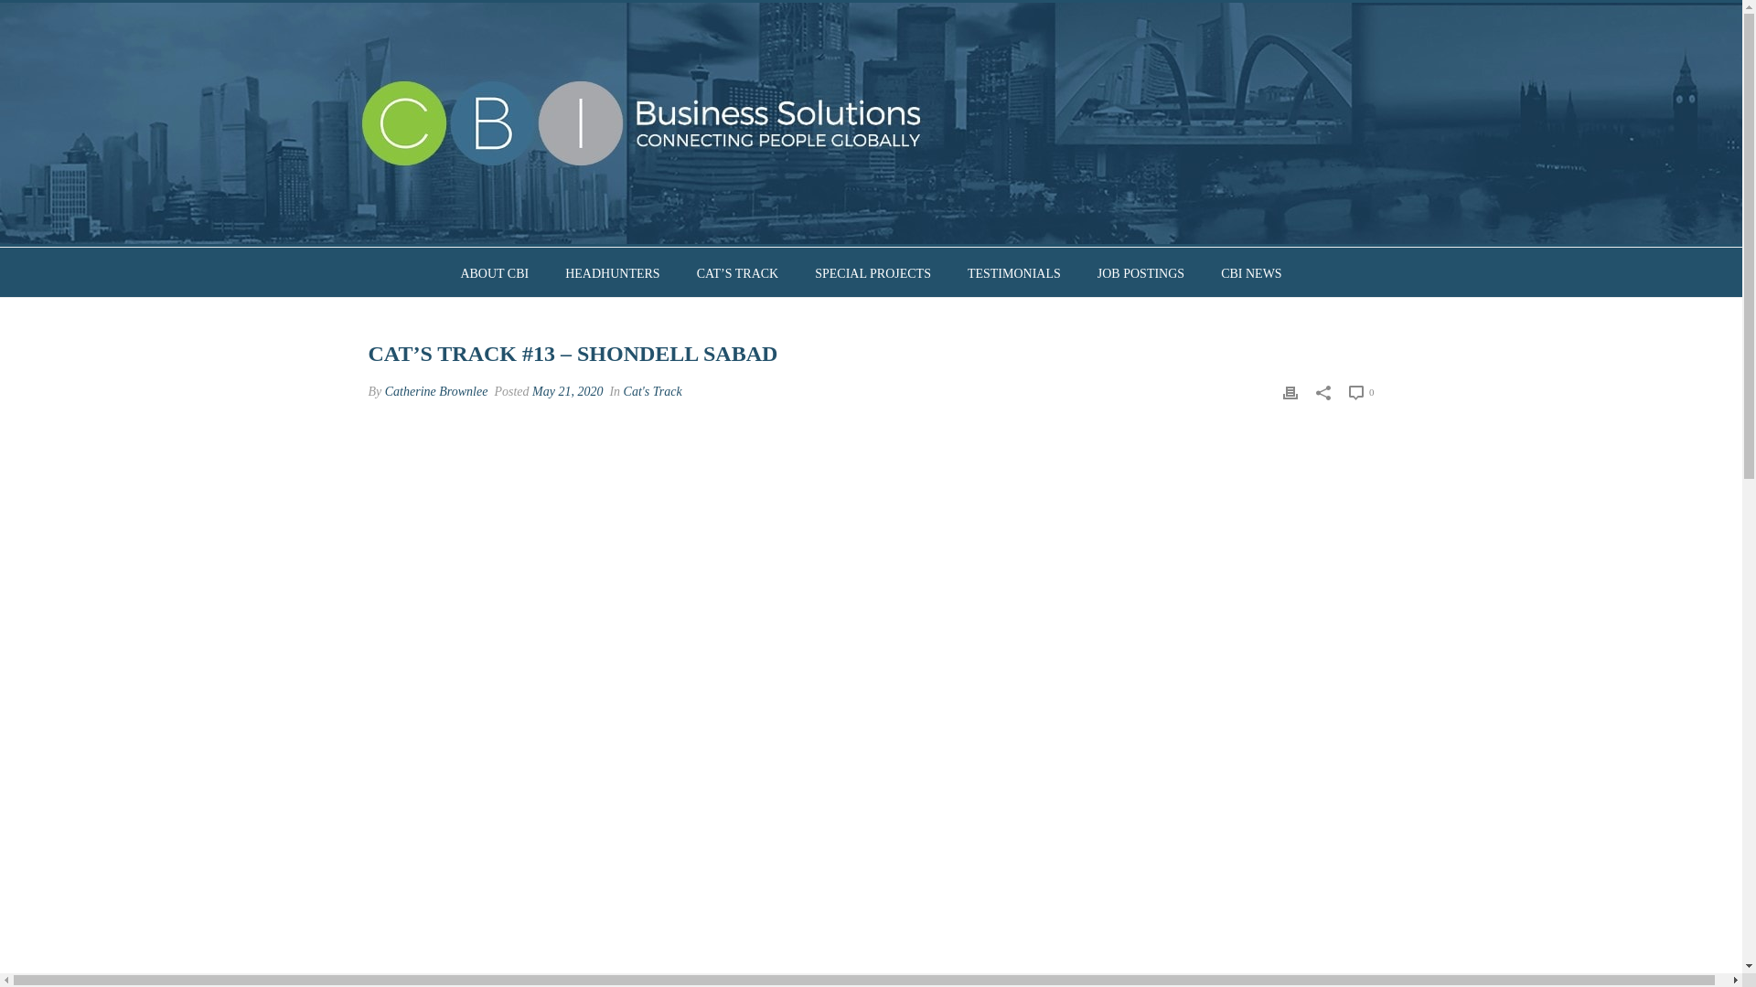 The height and width of the screenshot is (987, 1756). What do you see at coordinates (1361, 391) in the screenshot?
I see `0` at bounding box center [1361, 391].